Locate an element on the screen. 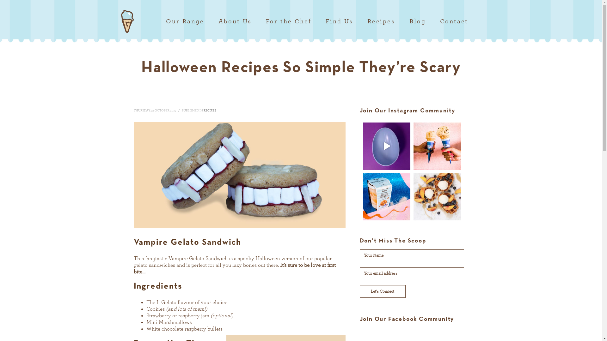  Blog is located at coordinates (411, 21).